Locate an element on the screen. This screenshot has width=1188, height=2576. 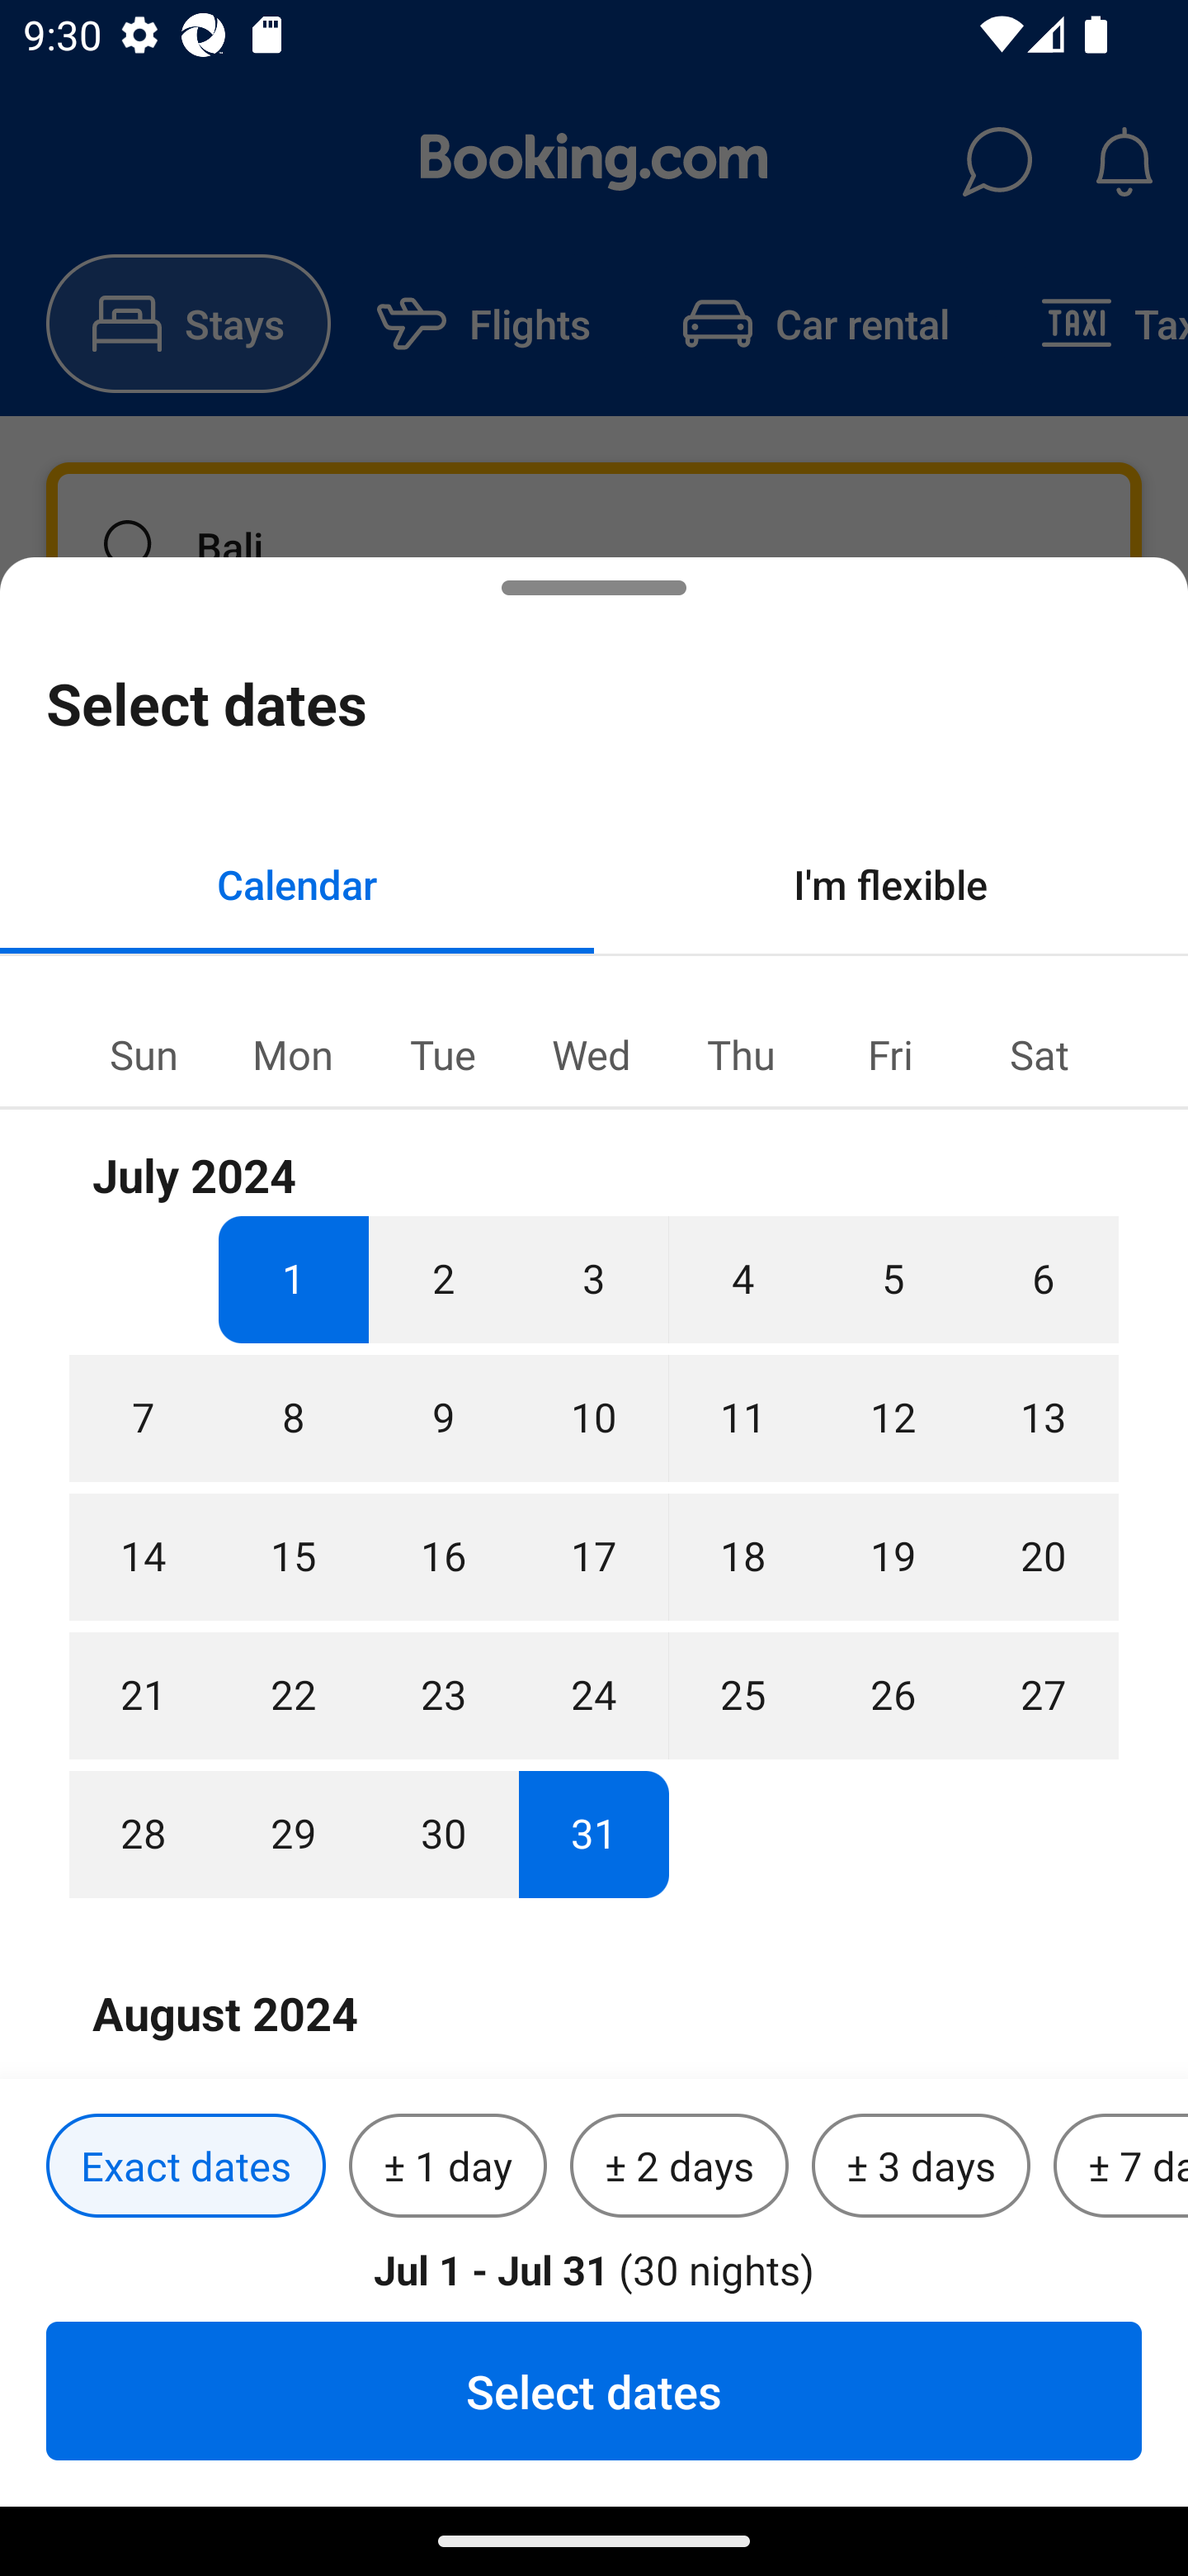
± 3 days is located at coordinates (921, 2166).